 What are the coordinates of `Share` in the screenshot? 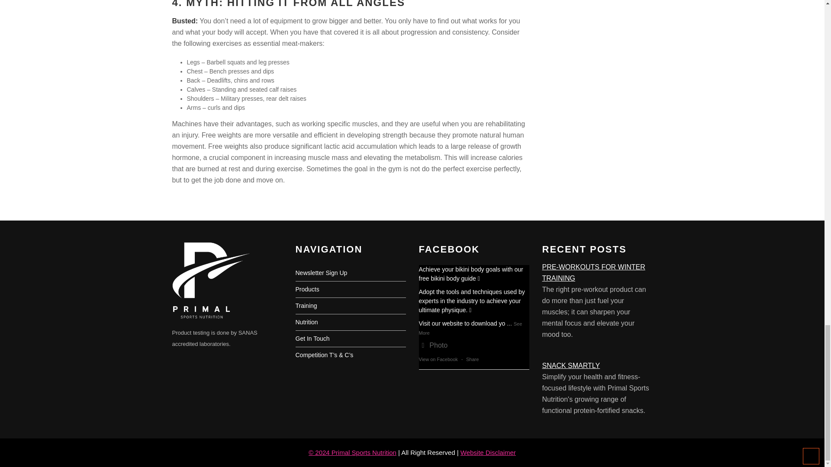 It's located at (472, 359).